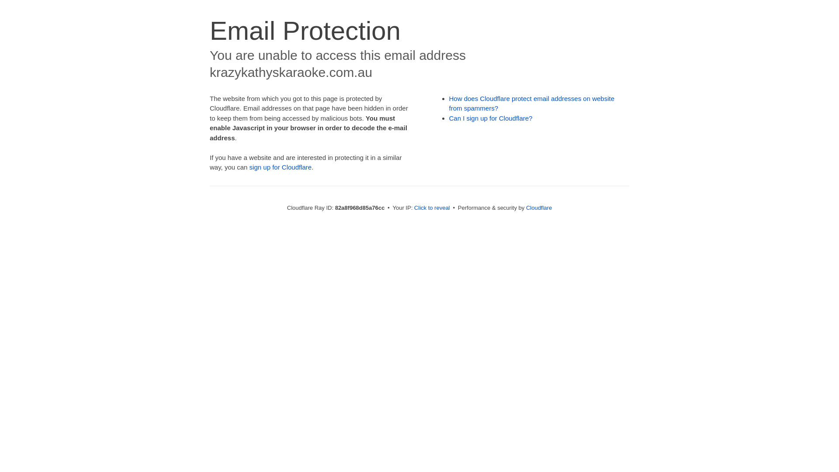 This screenshot has width=839, height=472. I want to click on Cloudflare, so click(539, 208).